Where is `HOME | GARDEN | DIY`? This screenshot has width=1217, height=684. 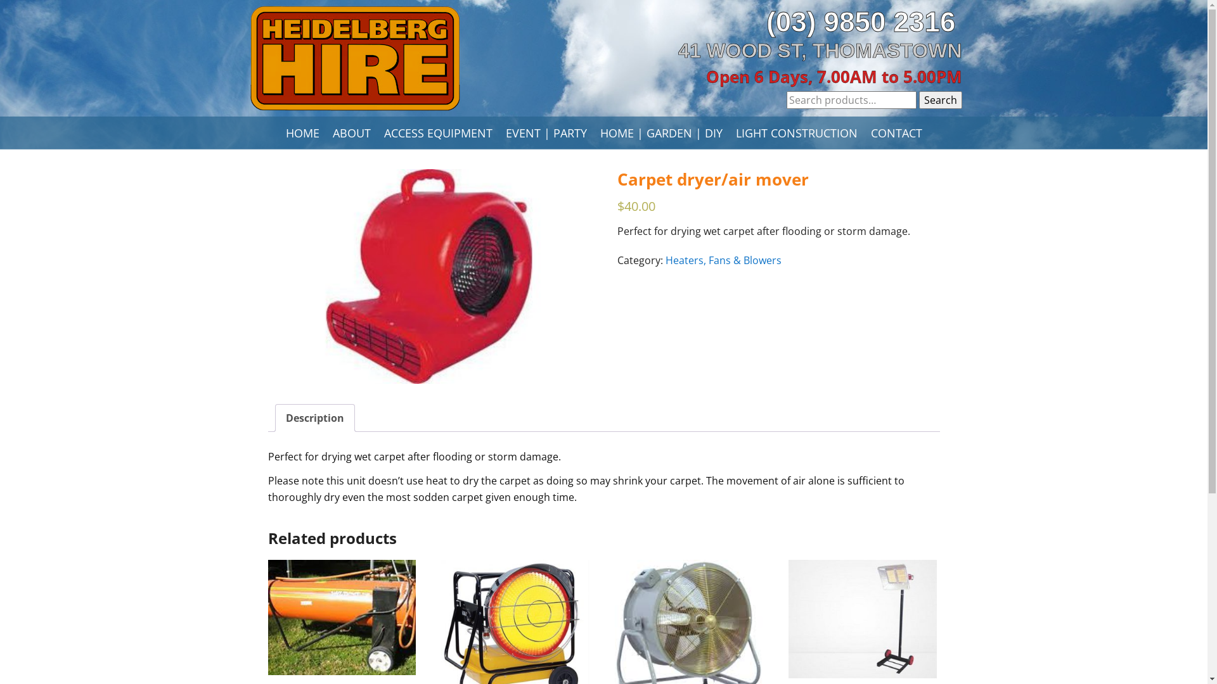
HOME | GARDEN | DIY is located at coordinates (660, 133).